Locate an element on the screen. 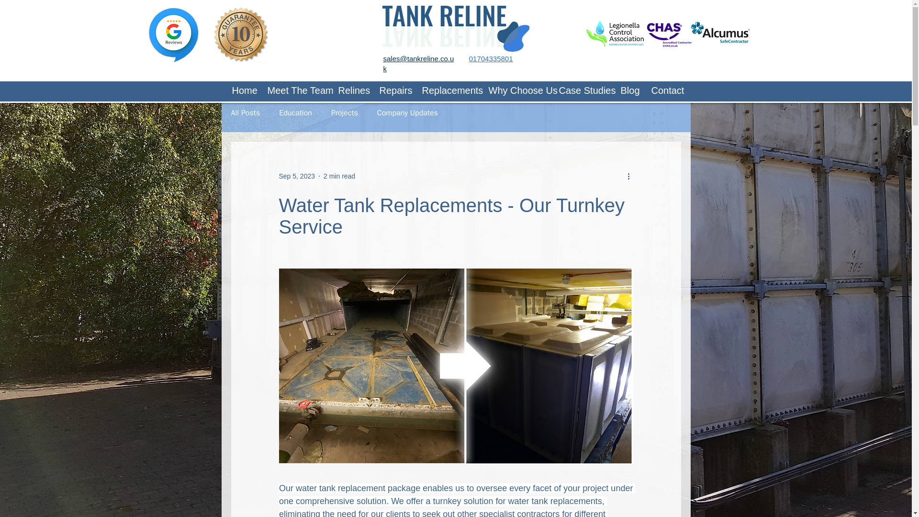 The width and height of the screenshot is (919, 517). Projects is located at coordinates (345, 113).